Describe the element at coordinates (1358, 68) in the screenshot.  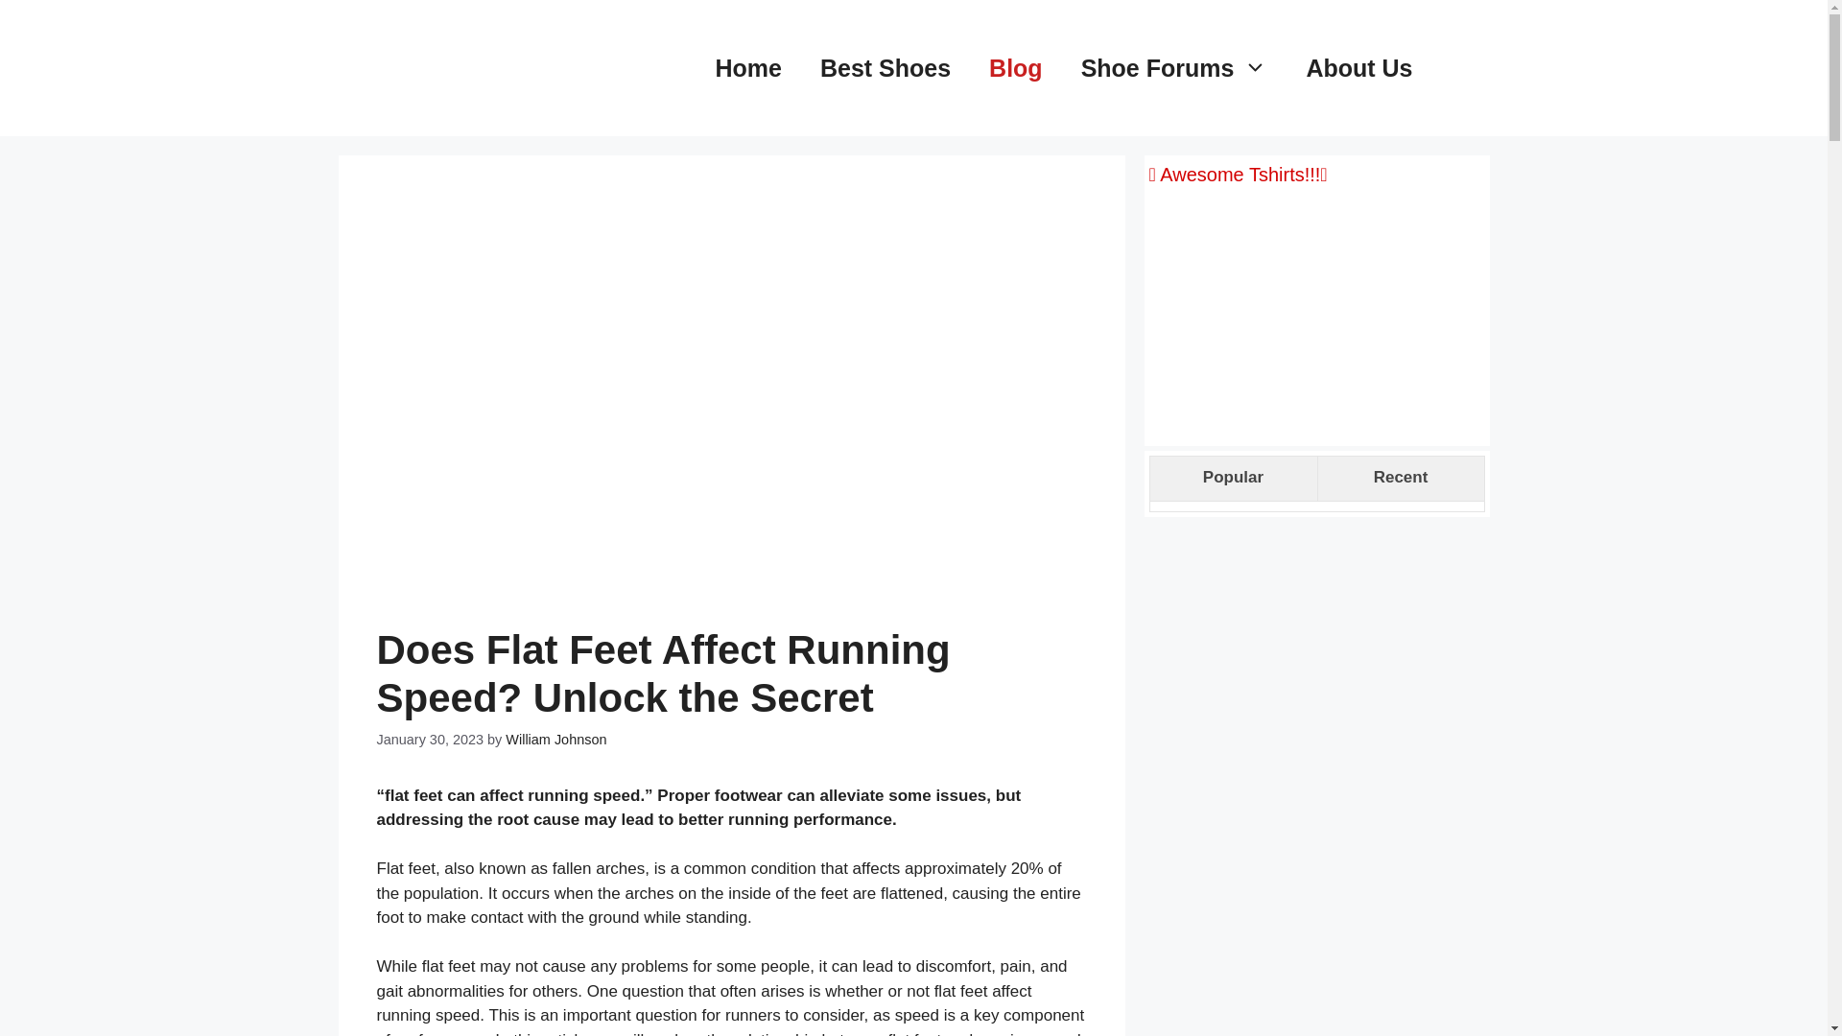
I see `About Us` at that location.